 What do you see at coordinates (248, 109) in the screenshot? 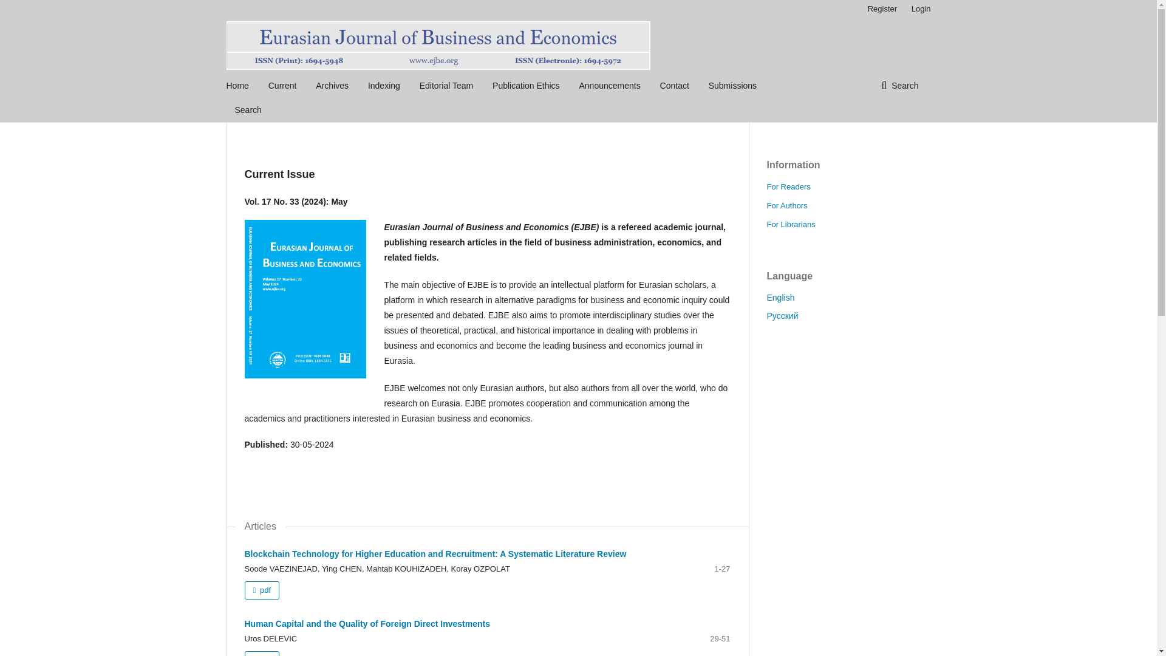
I see `Search` at bounding box center [248, 109].